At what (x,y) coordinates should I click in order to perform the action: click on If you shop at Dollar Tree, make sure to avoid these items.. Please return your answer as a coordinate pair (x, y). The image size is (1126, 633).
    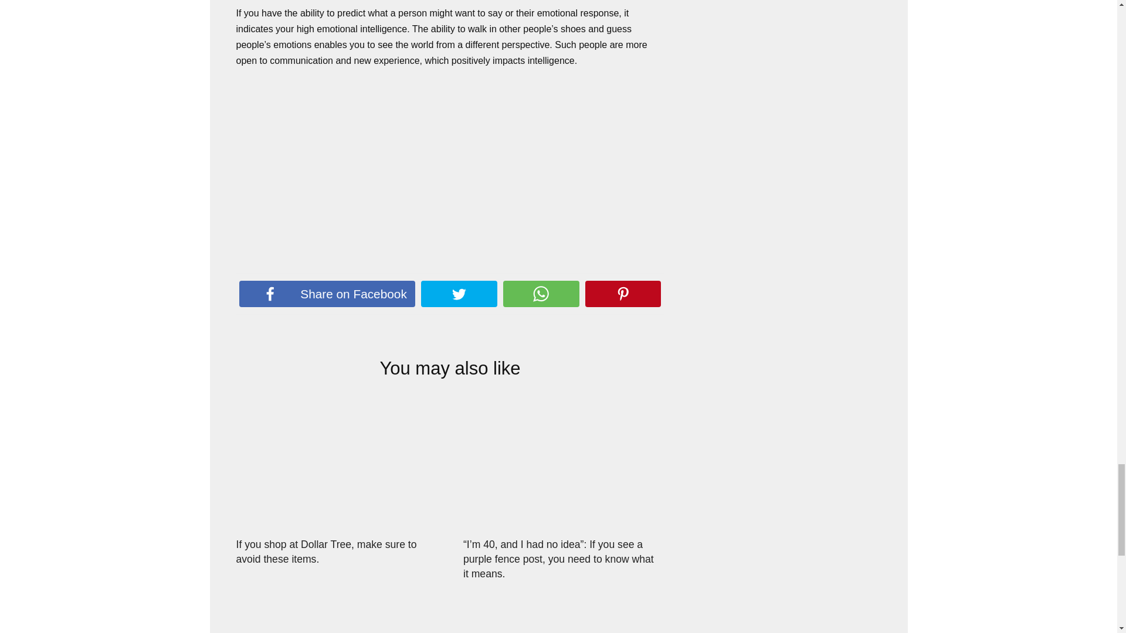
    Looking at the image, I should click on (326, 551).